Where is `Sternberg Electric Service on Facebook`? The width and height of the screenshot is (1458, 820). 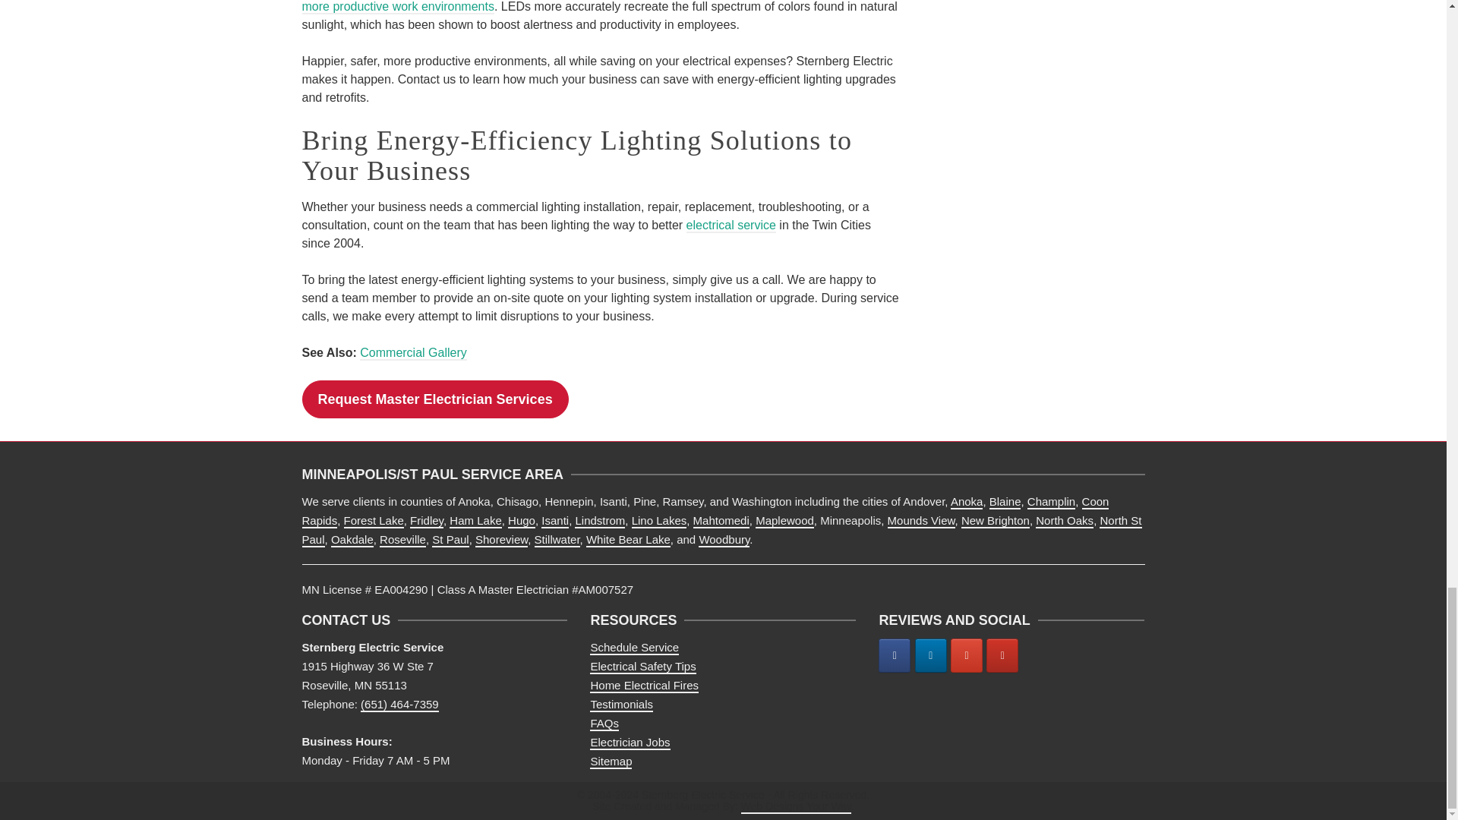
Sternberg Electric Service on Facebook is located at coordinates (895, 655).